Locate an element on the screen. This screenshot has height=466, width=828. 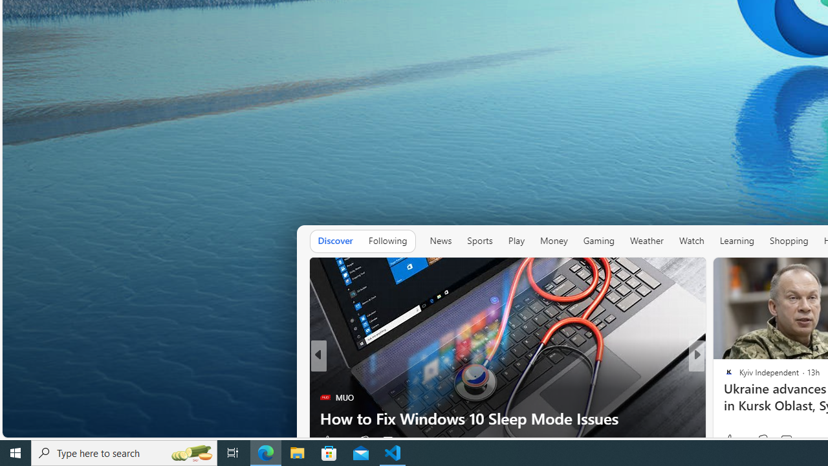
Simply Recipes is located at coordinates (723, 376).